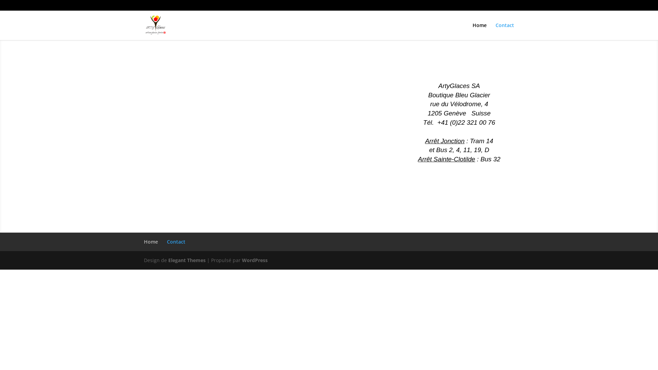  What do you see at coordinates (187, 260) in the screenshot?
I see `Elegant Themes` at bounding box center [187, 260].